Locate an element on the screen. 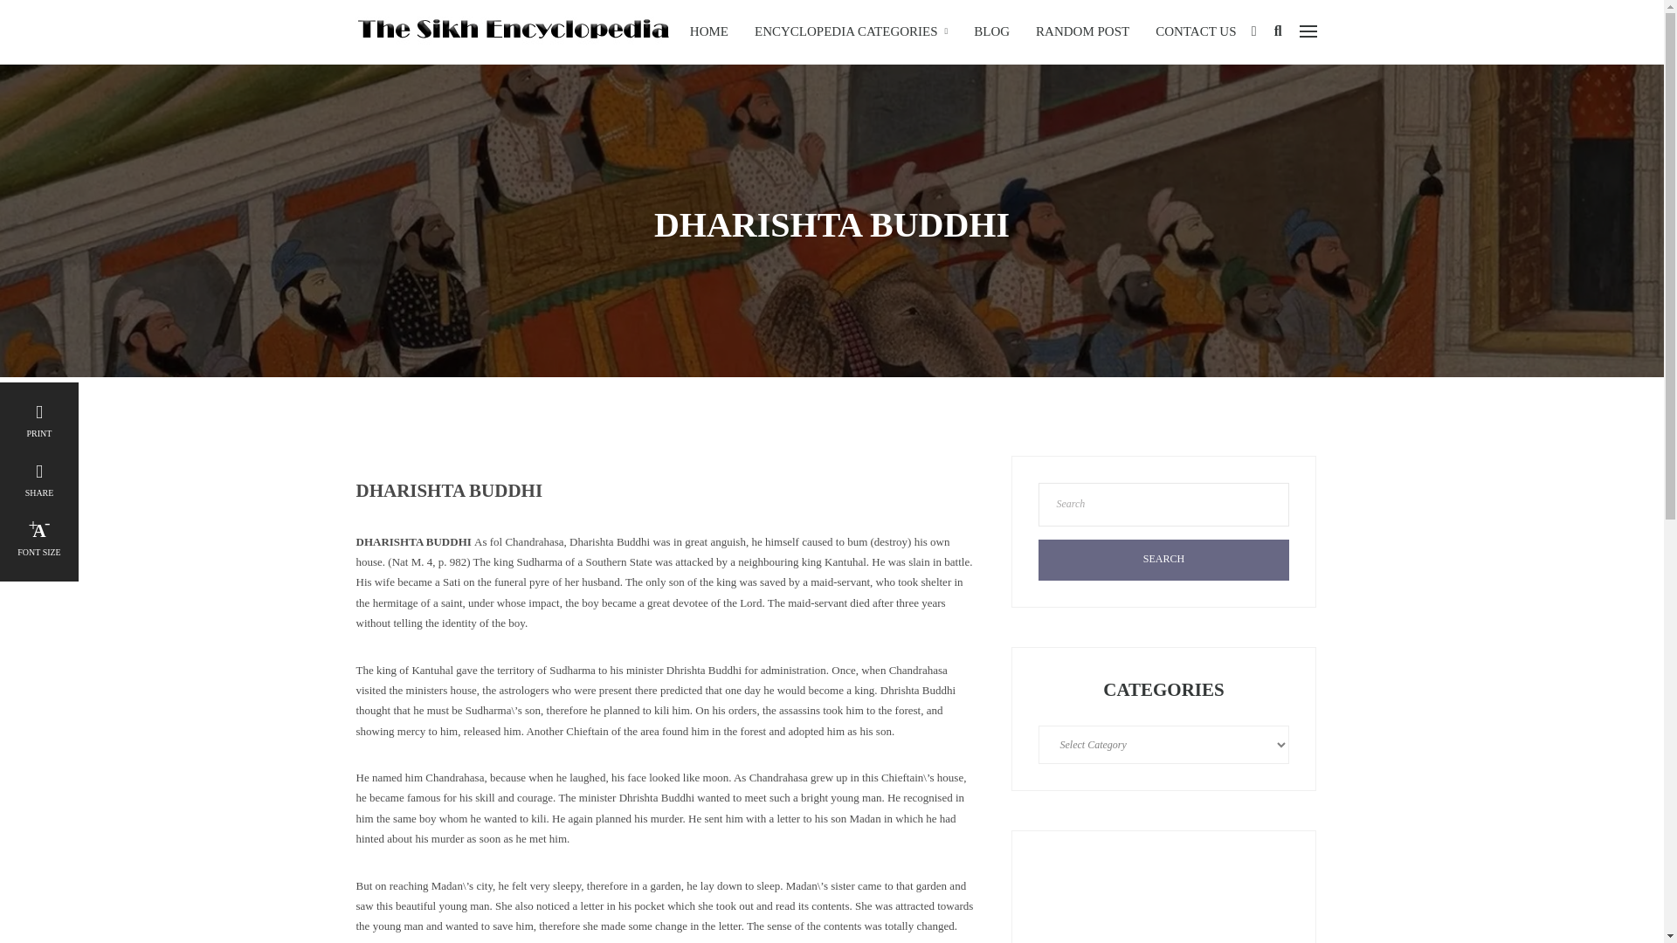 Image resolution: width=1677 pixels, height=943 pixels. HOME is located at coordinates (709, 31).